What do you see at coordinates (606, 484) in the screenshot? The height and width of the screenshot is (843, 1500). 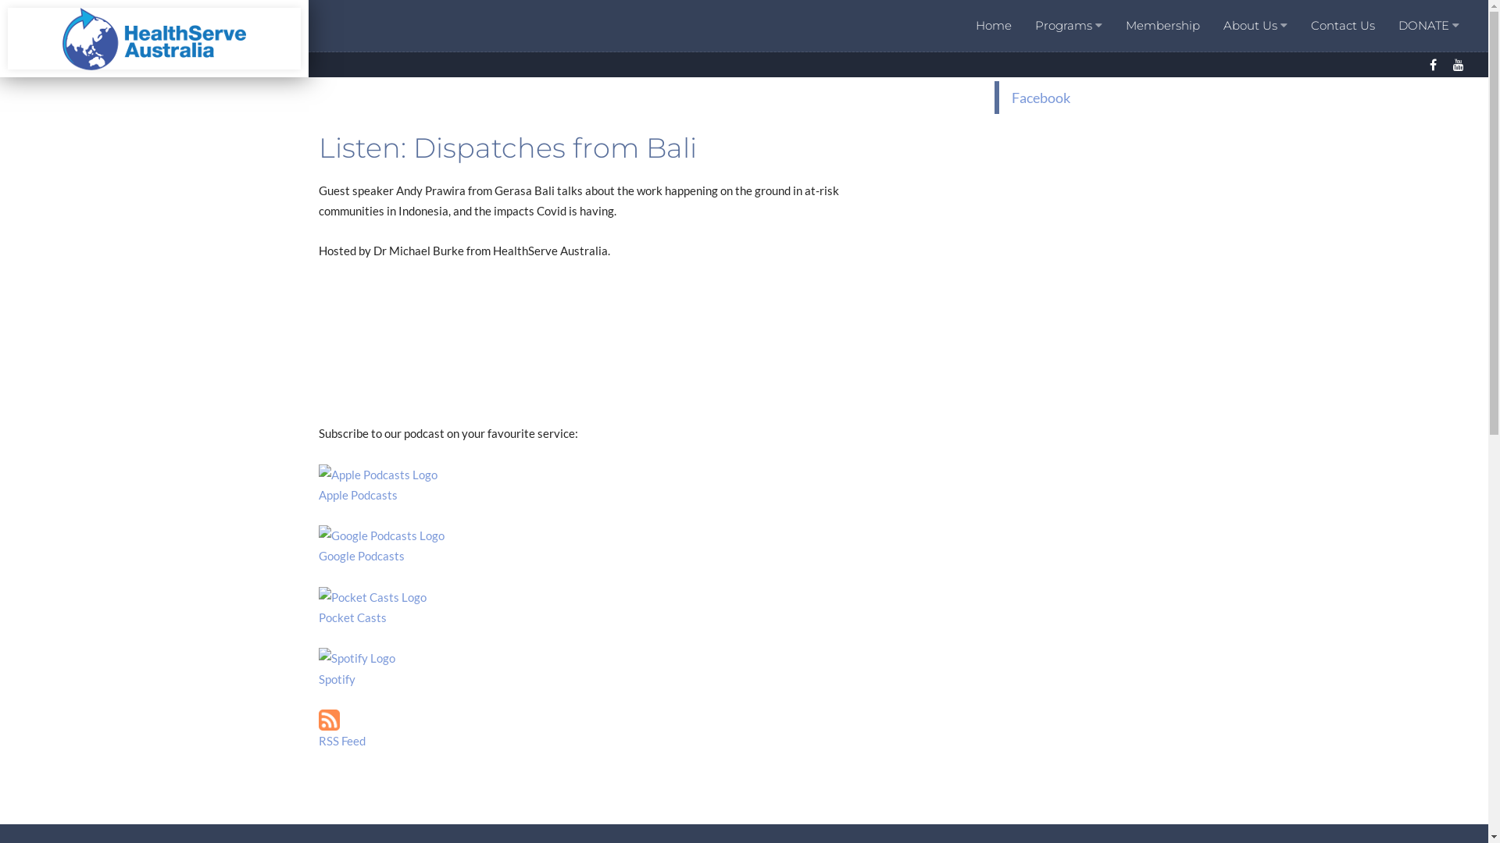 I see `Apple Podcasts` at bounding box center [606, 484].